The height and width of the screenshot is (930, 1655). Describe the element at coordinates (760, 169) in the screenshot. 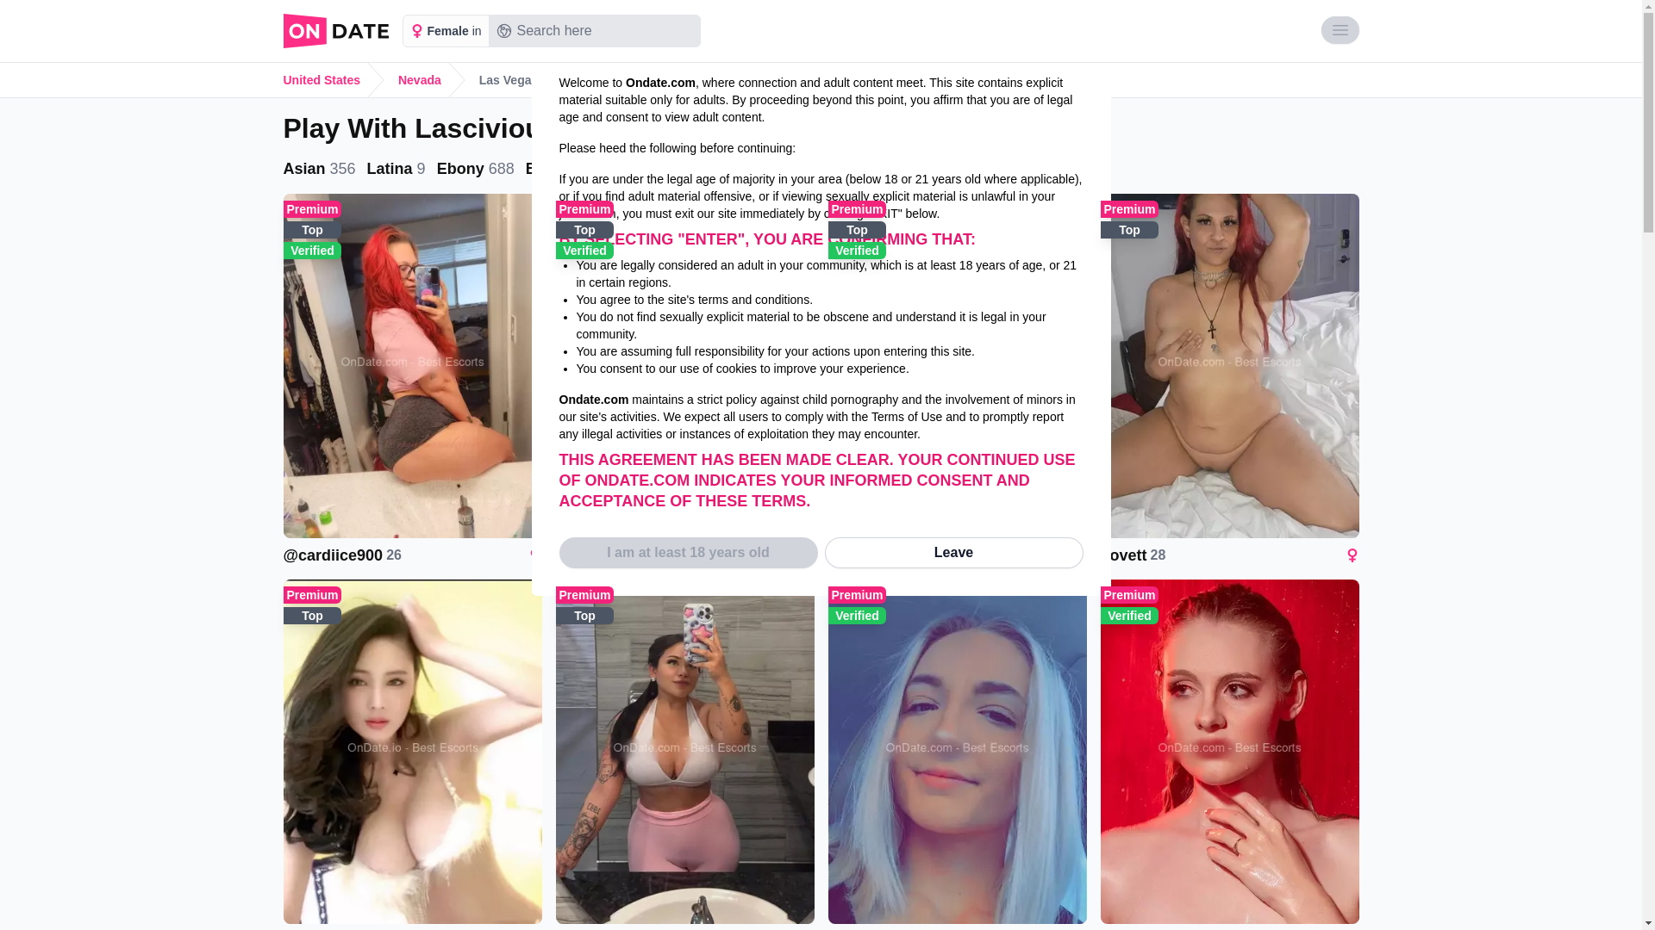

I see `Busty 867` at that location.